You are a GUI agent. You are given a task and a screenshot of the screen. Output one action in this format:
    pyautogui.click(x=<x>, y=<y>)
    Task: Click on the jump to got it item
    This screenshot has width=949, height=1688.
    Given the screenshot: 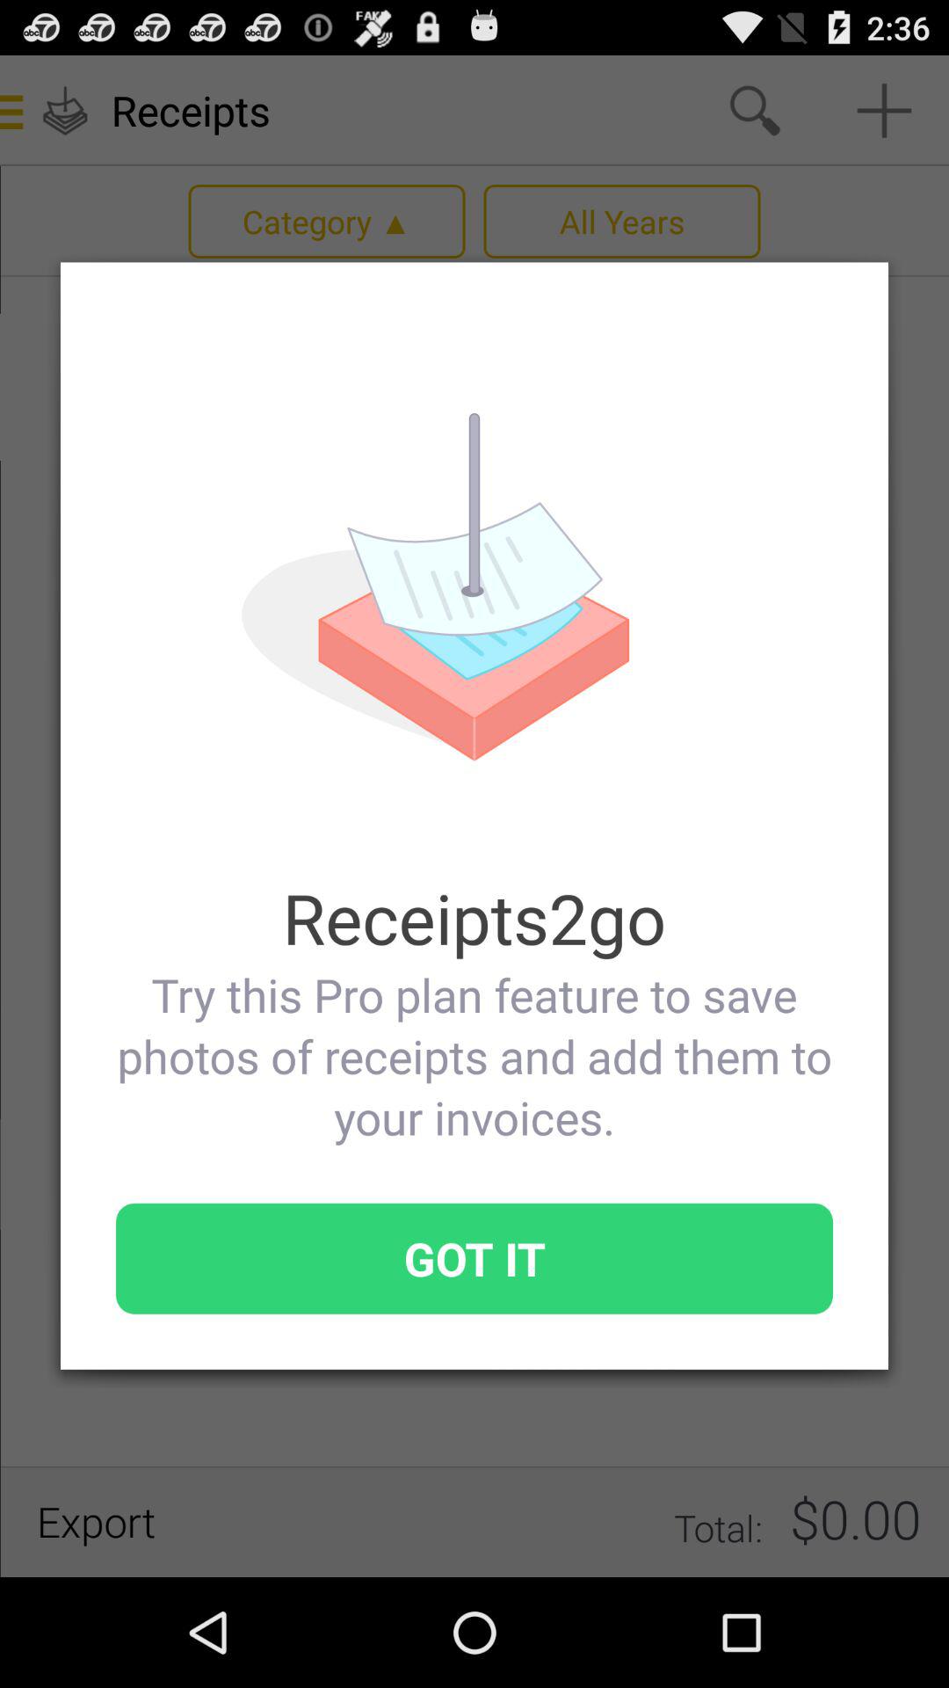 What is the action you would take?
    pyautogui.click(x=474, y=1258)
    